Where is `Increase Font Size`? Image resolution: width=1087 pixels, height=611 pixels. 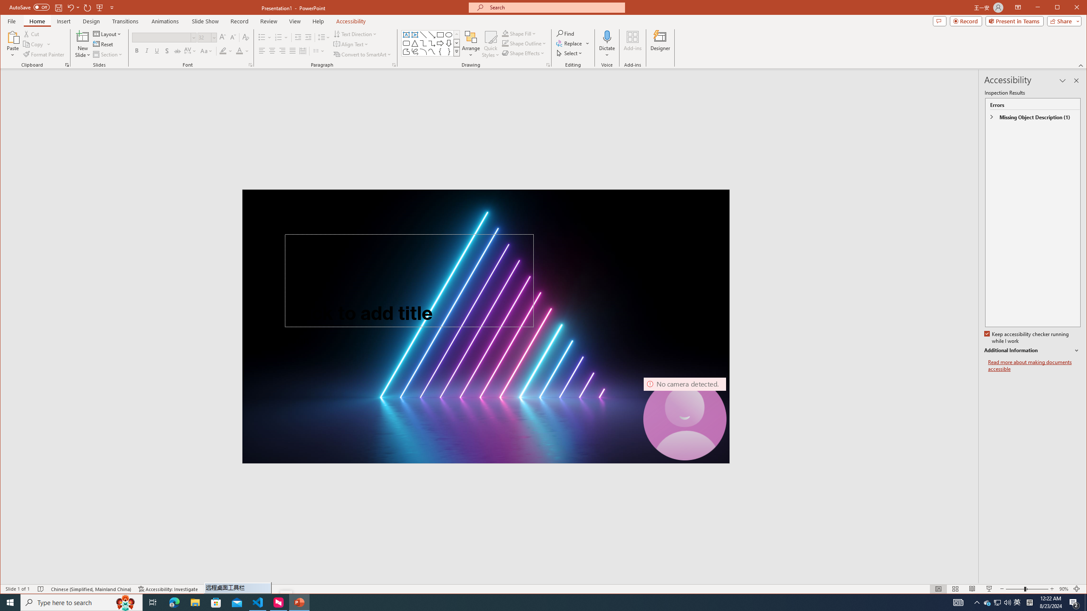 Increase Font Size is located at coordinates (222, 37).